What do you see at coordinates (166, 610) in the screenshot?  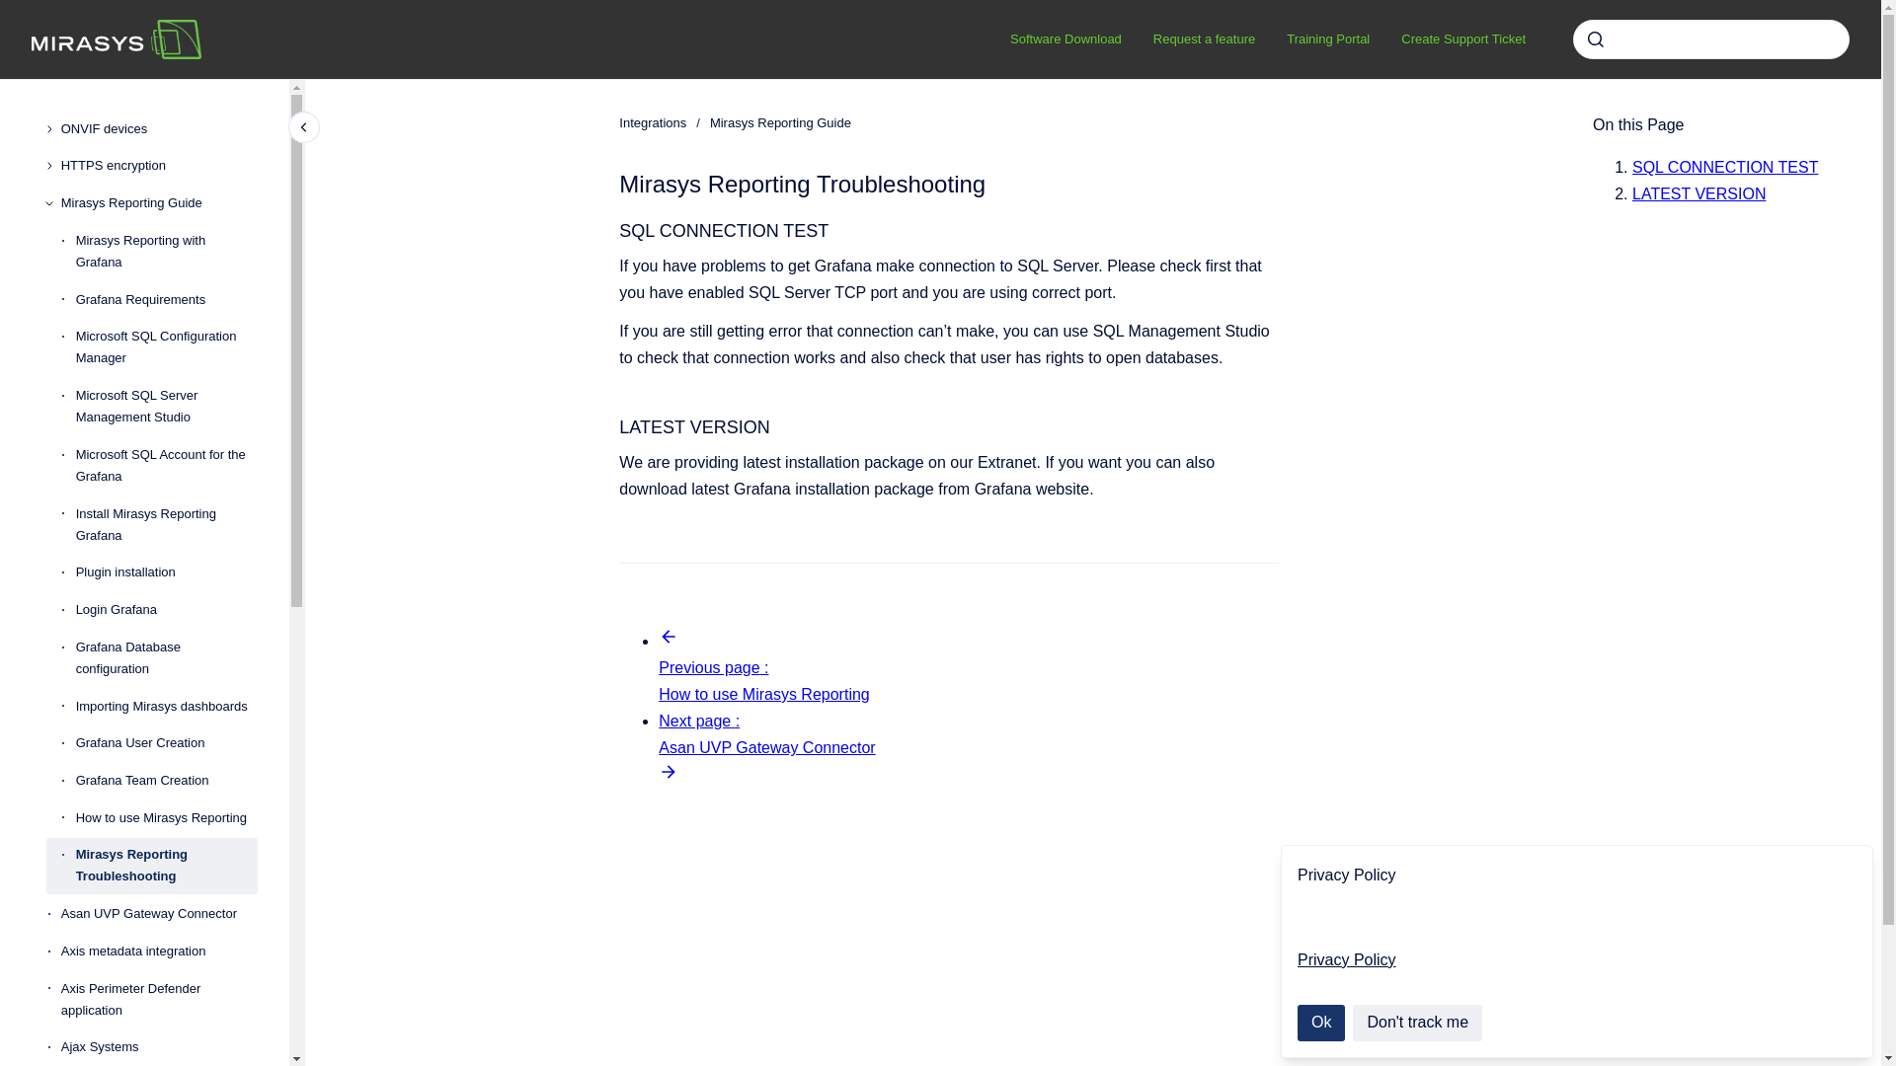 I see `Login Grafana` at bounding box center [166, 610].